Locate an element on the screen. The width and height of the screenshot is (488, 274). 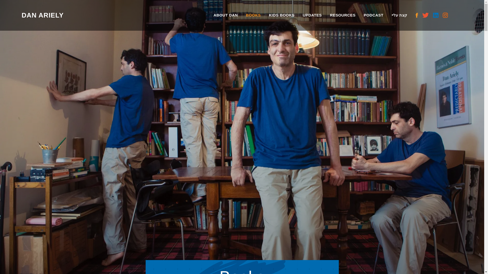
RESOURCES is located at coordinates (343, 15).